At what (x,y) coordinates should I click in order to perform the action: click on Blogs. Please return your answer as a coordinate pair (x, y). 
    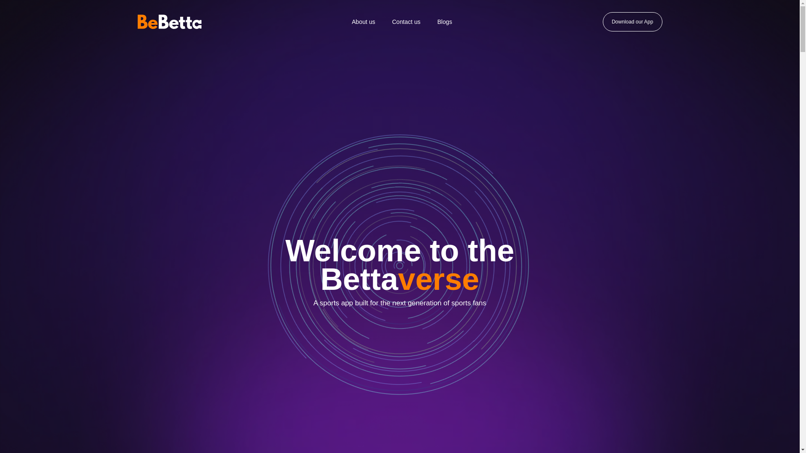
    Looking at the image, I should click on (444, 21).